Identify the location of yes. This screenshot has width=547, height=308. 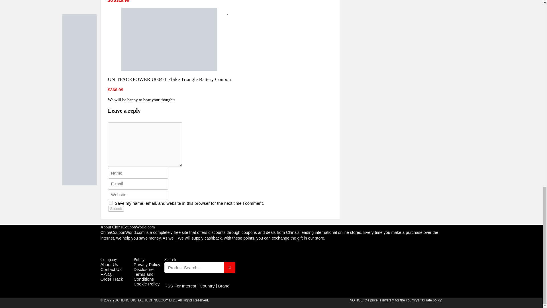
(111, 203).